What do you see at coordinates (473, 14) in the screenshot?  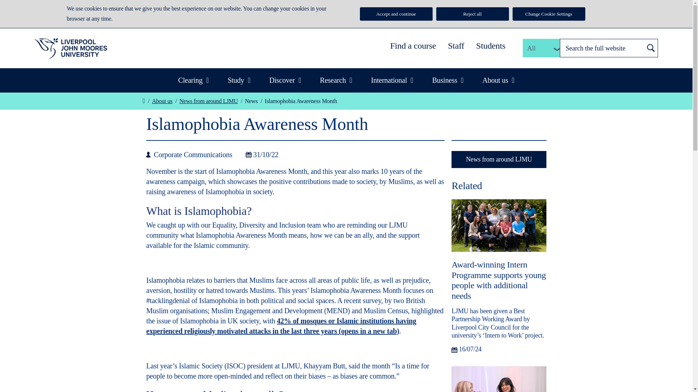 I see `Reject all` at bounding box center [473, 14].